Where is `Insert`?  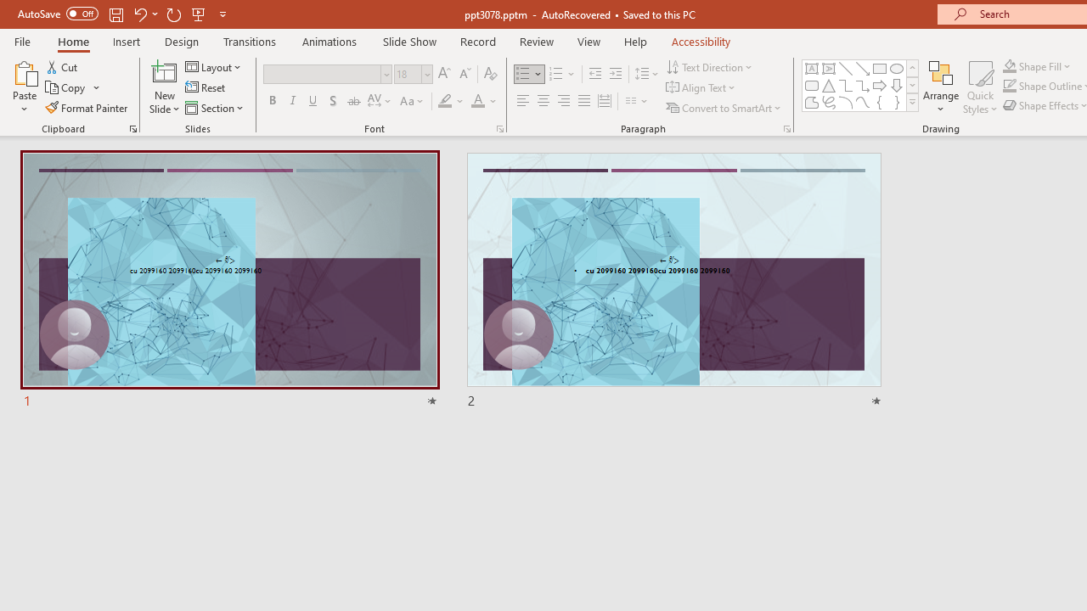
Insert is located at coordinates (127, 41).